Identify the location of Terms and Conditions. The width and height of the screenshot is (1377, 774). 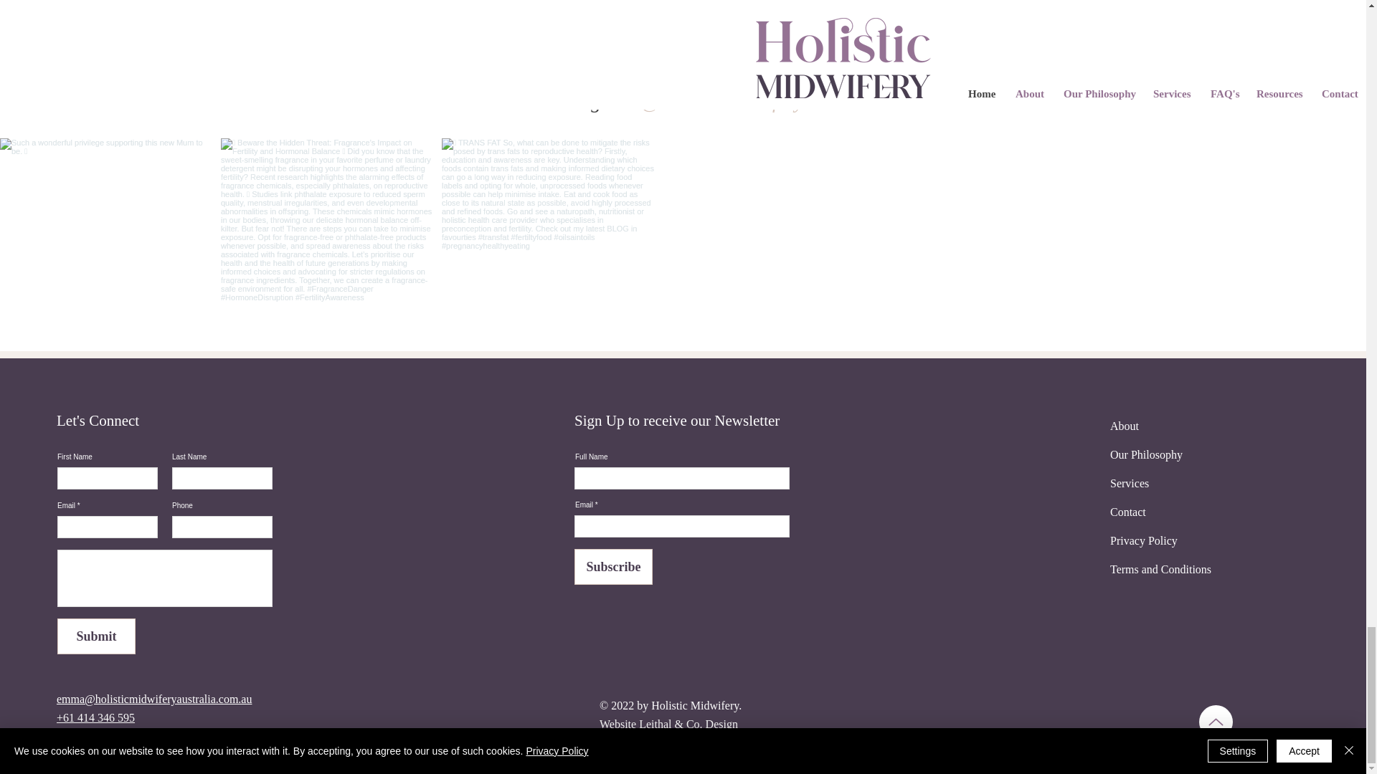
(1160, 569).